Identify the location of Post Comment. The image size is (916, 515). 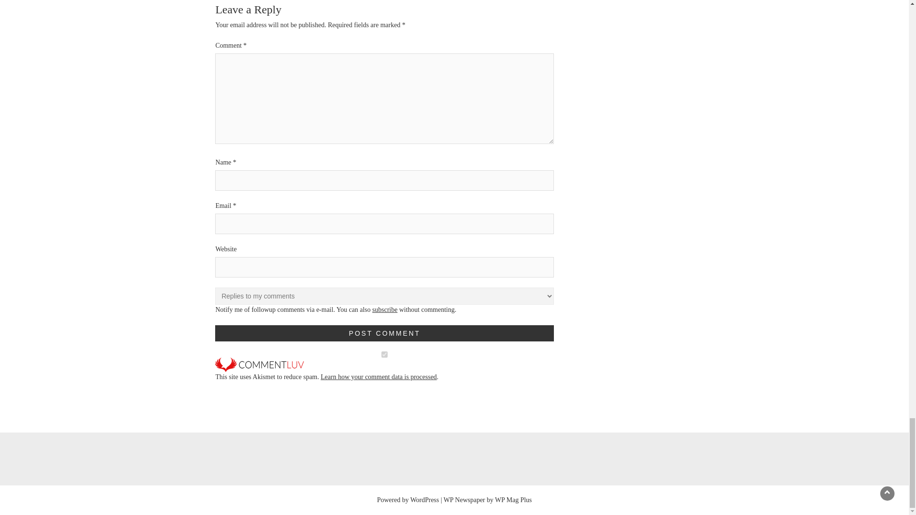
(385, 333).